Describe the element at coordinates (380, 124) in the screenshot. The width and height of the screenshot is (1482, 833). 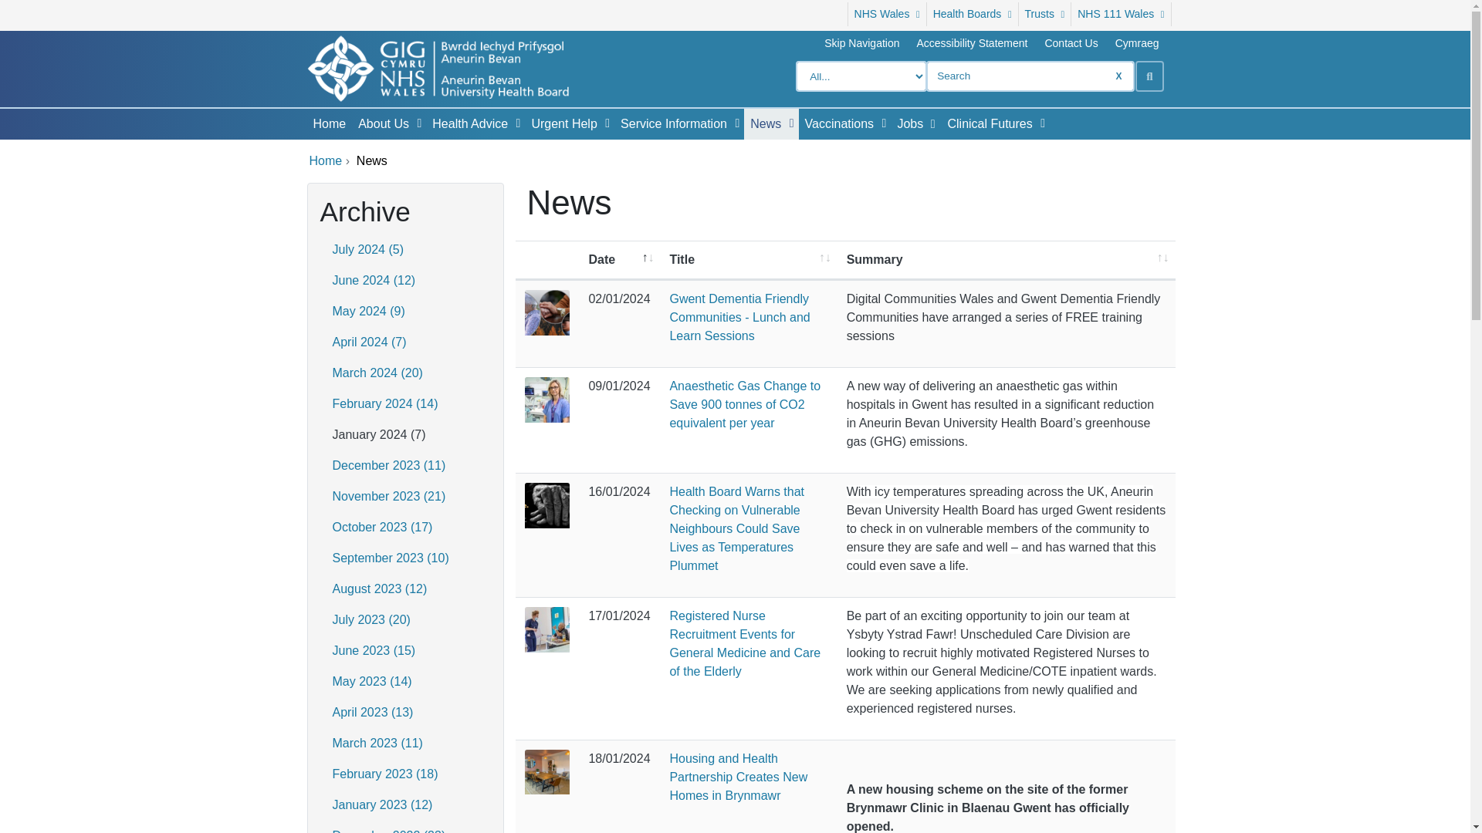
I see `About Us` at that location.